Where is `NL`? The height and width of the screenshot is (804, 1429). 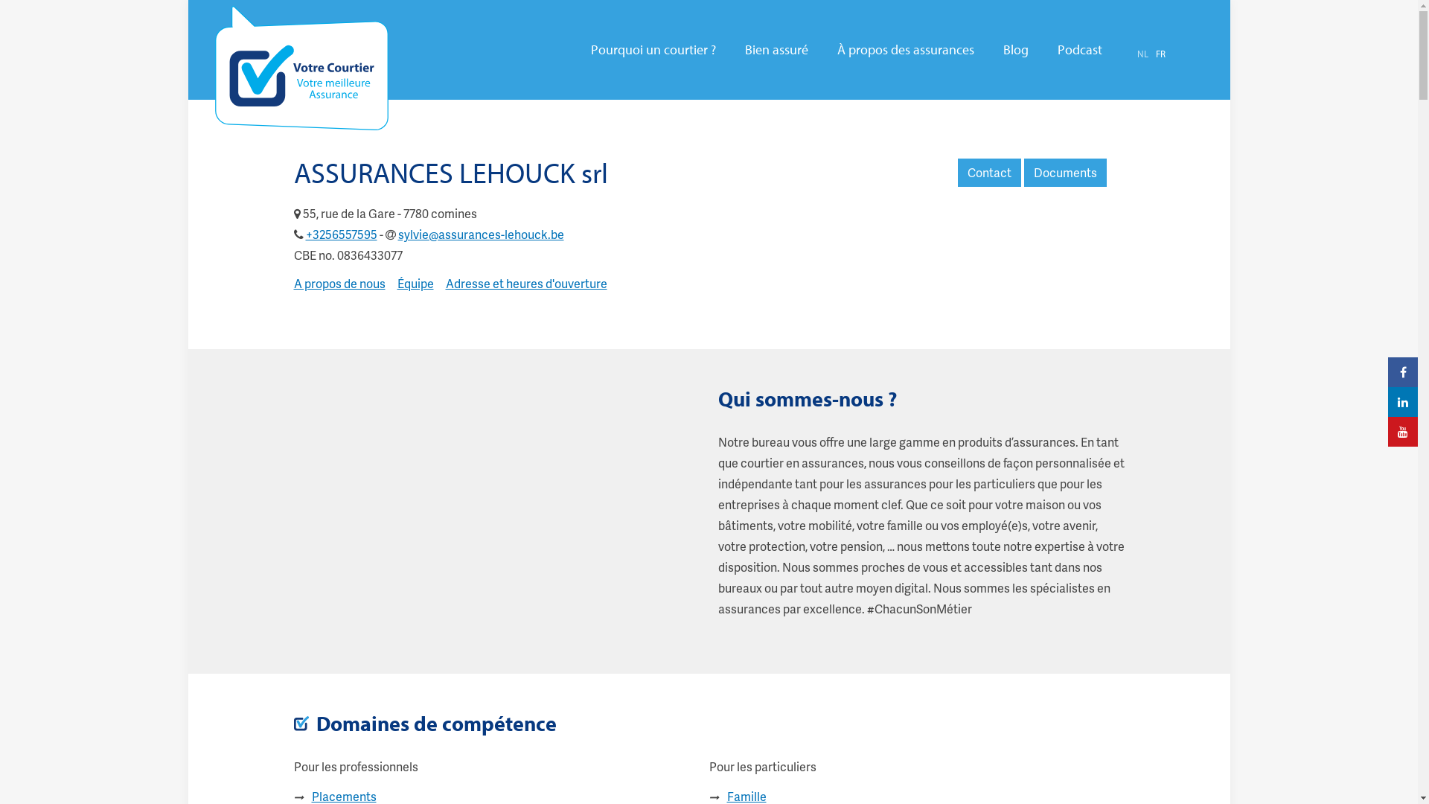
NL is located at coordinates (1143, 54).